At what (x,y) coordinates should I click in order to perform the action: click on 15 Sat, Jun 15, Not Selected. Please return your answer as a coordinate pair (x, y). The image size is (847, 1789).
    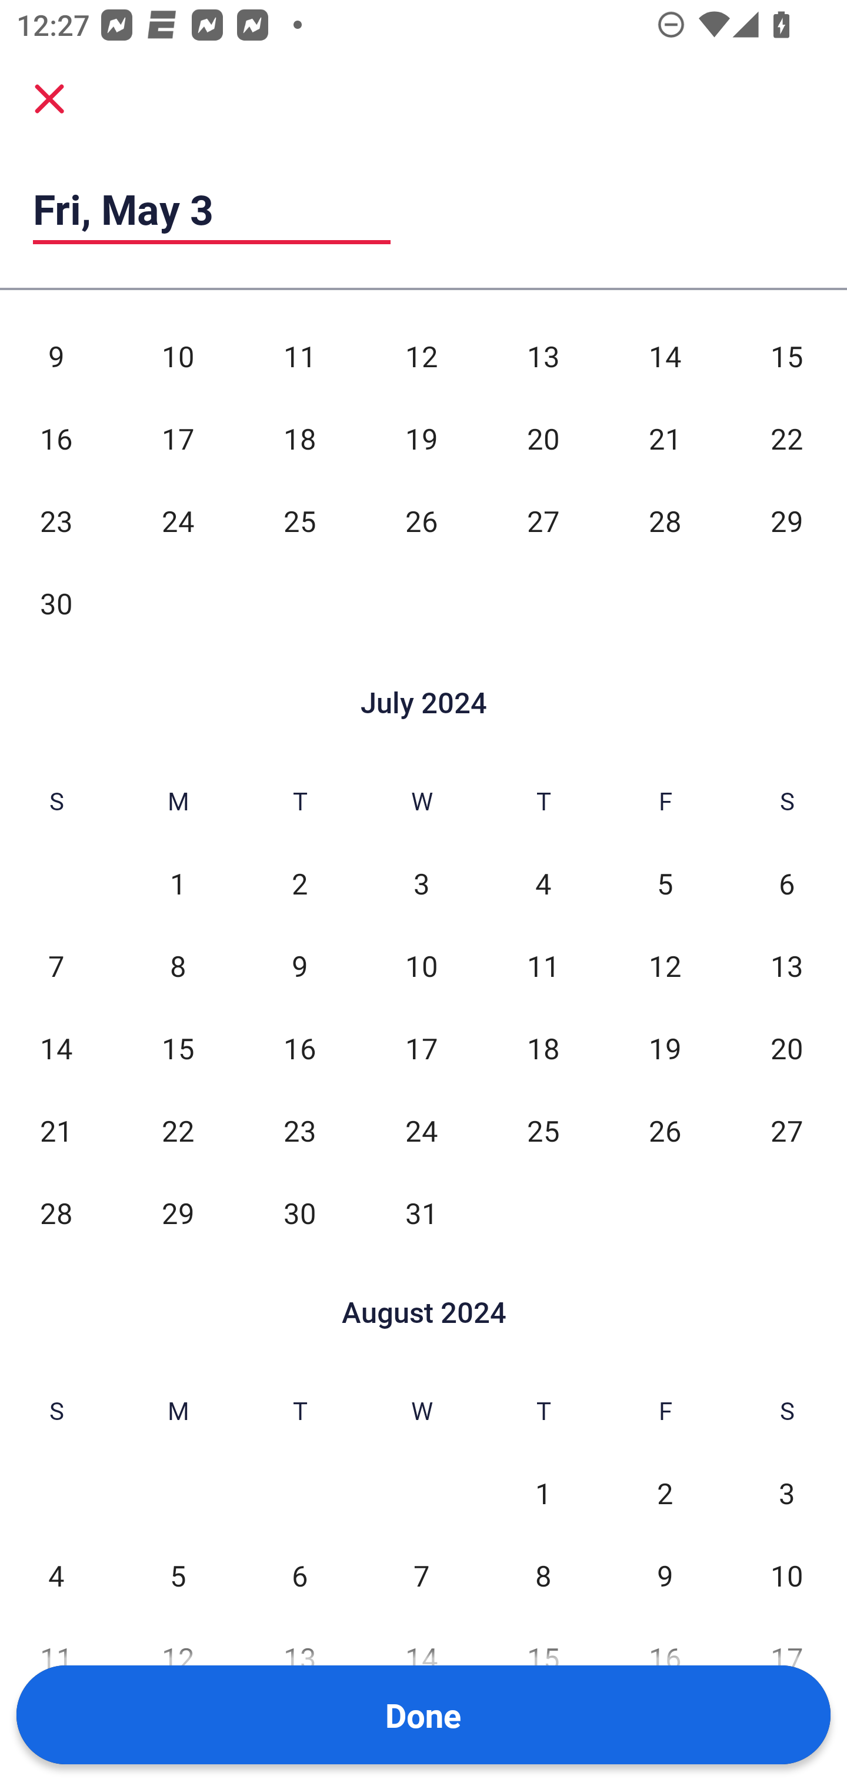
    Looking at the image, I should click on (787, 355).